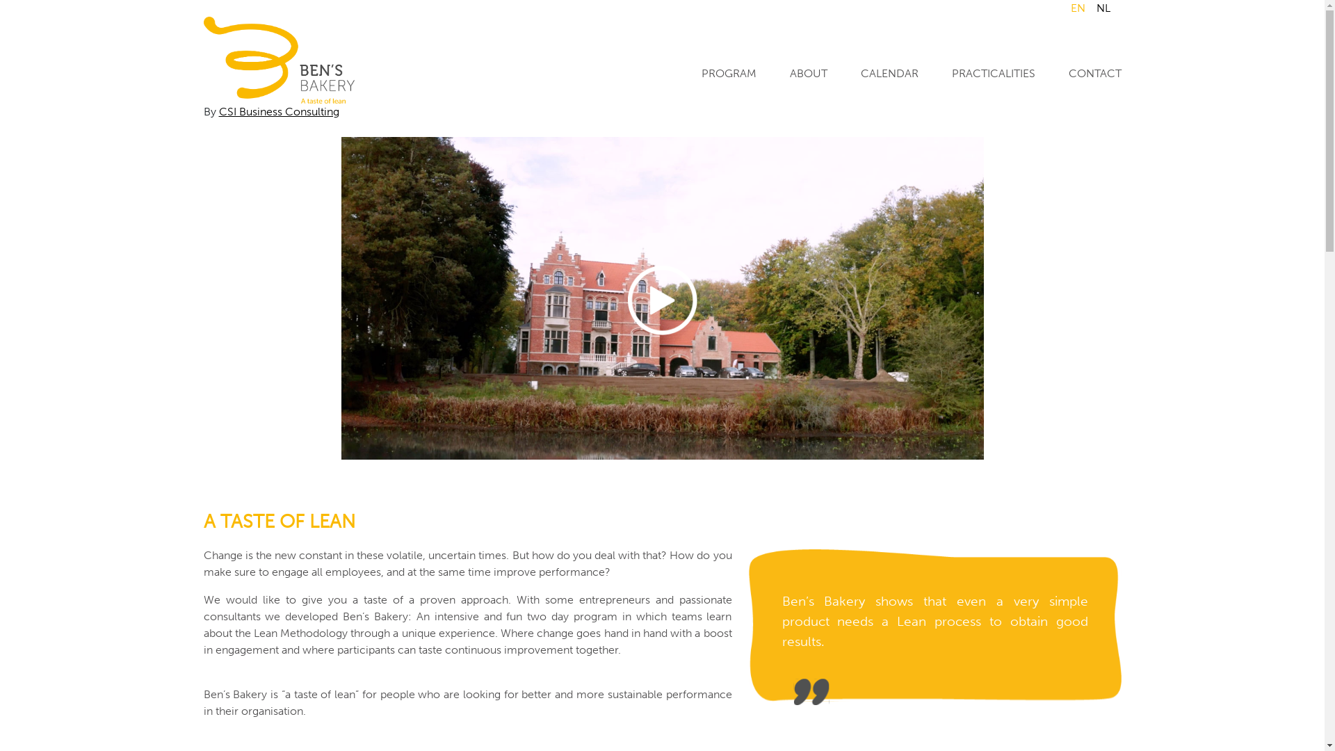  I want to click on CSI Business Consulting, so click(278, 111).